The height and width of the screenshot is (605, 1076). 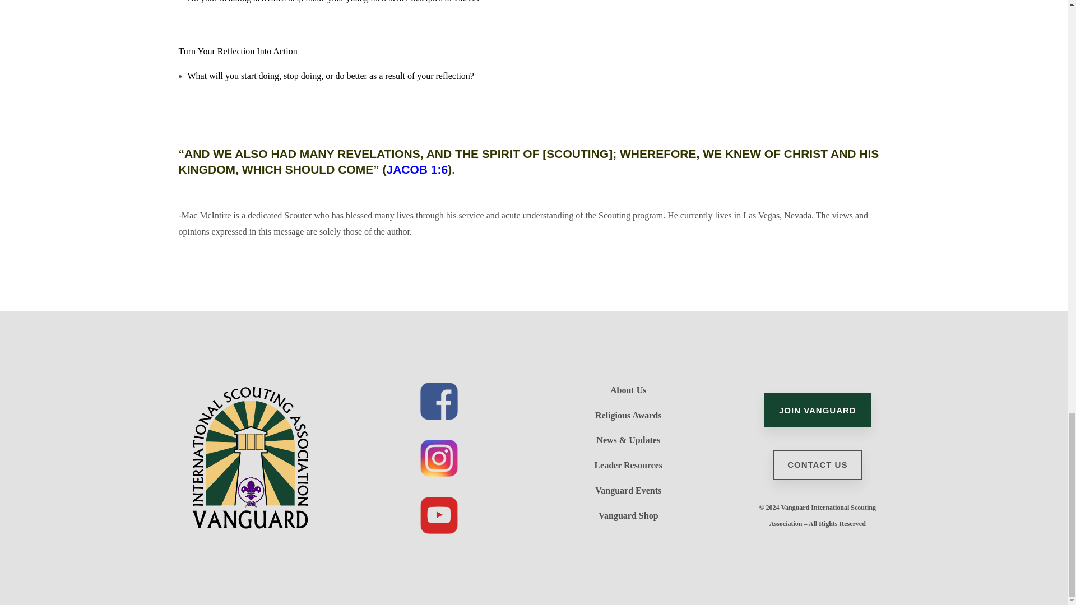 I want to click on YouTube Icon, so click(x=439, y=515).